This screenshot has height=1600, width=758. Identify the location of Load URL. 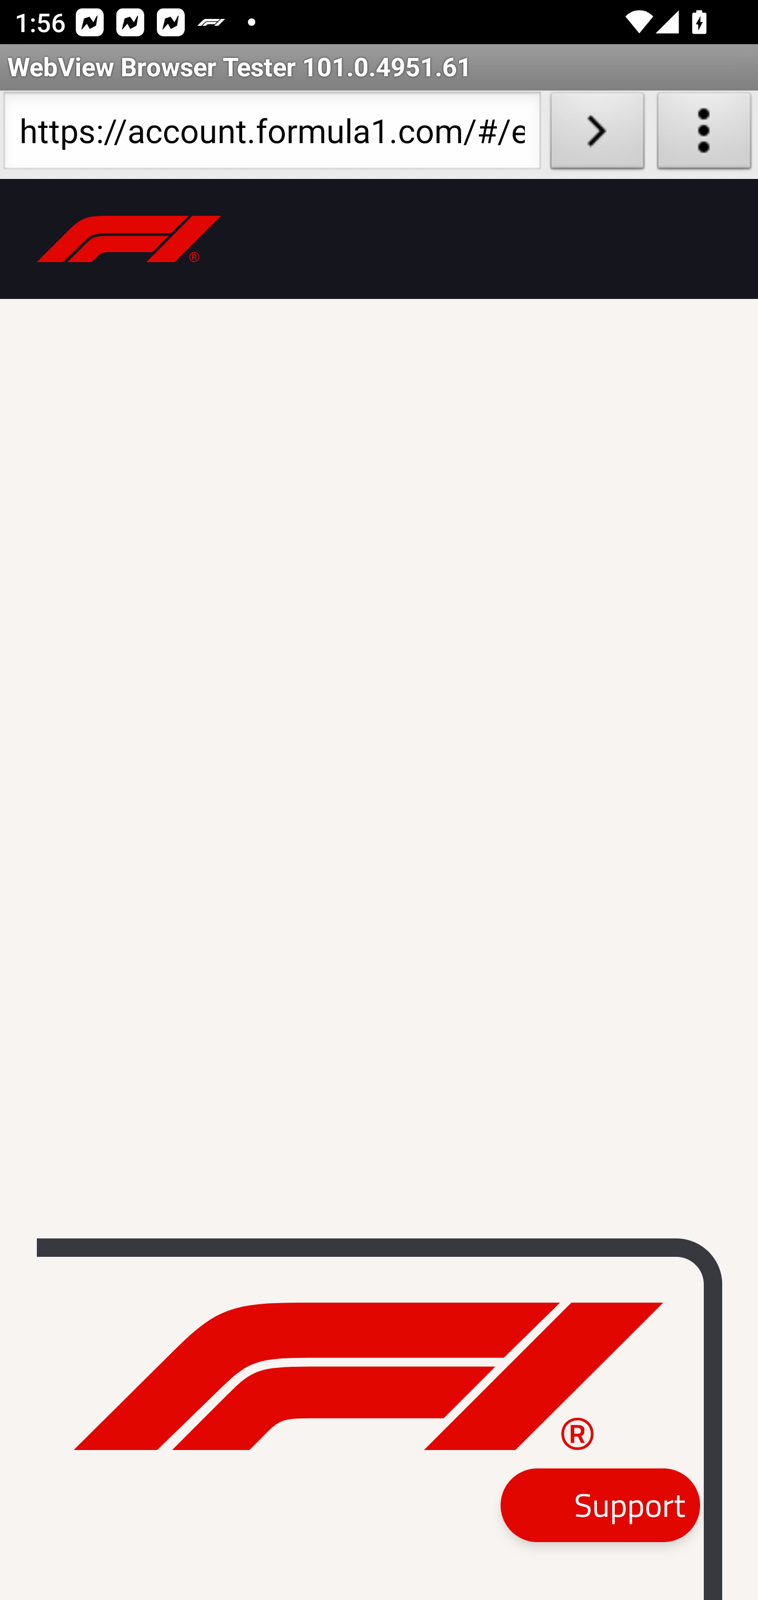
(597, 135).